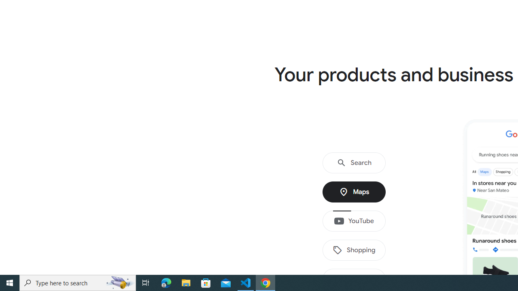 This screenshot has height=291, width=518. Describe the element at coordinates (354, 192) in the screenshot. I see `Maps` at that location.